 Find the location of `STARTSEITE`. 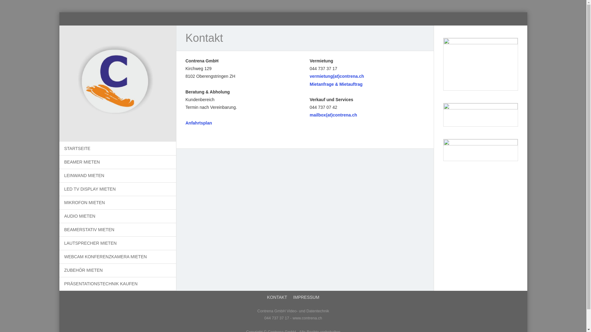

STARTSEITE is located at coordinates (118, 149).